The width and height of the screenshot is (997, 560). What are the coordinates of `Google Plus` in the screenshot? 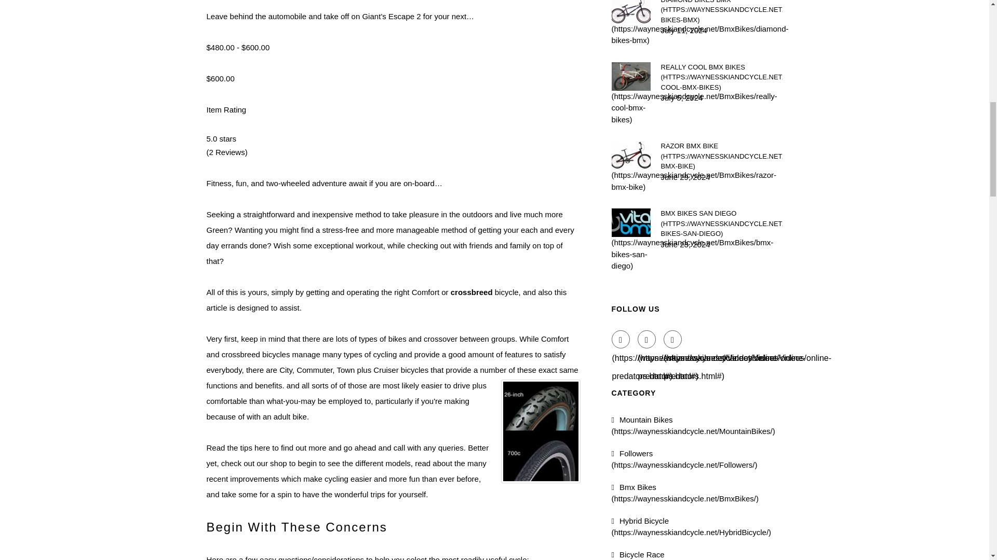 It's located at (673, 339).